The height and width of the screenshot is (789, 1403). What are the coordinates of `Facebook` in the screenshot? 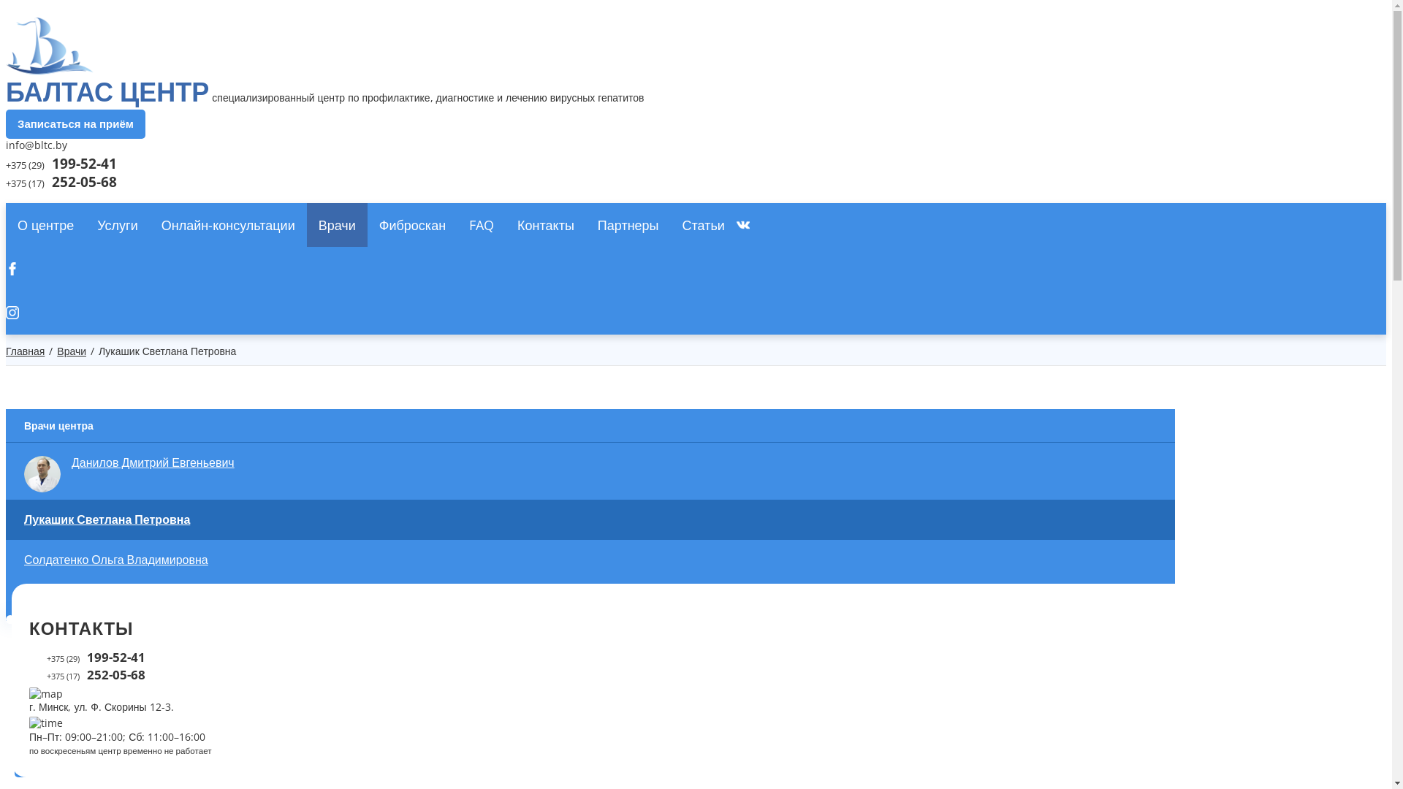 It's located at (590, 269).